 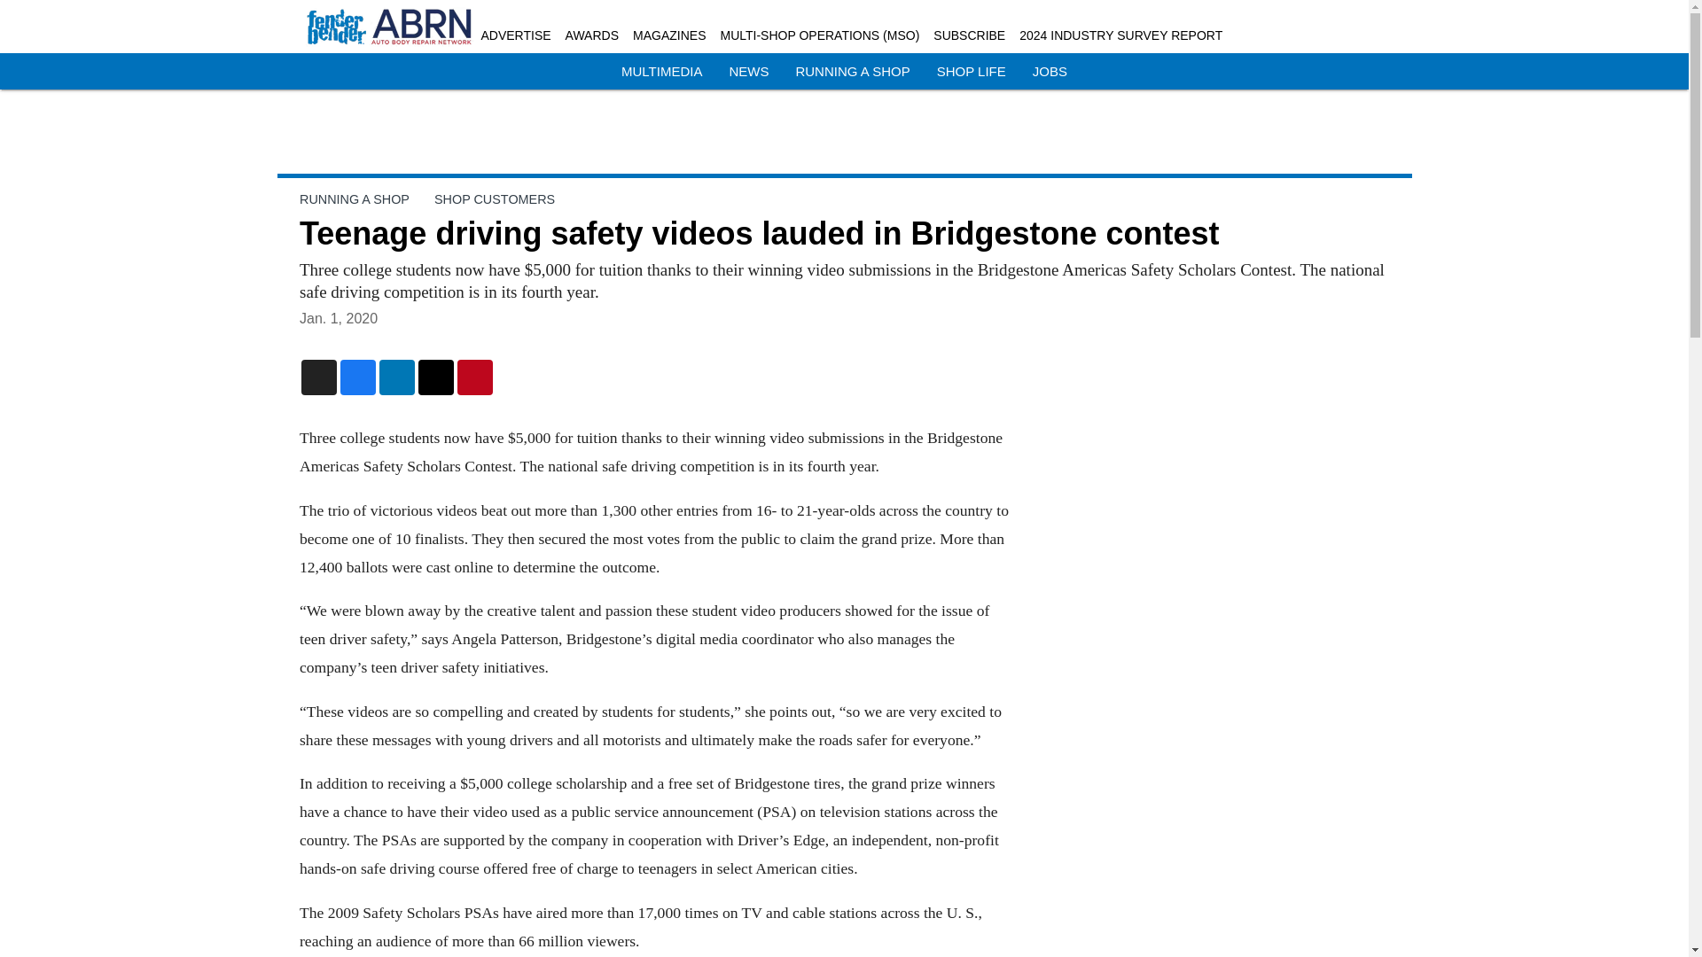 What do you see at coordinates (972, 71) in the screenshot?
I see `SHOP LIFE` at bounding box center [972, 71].